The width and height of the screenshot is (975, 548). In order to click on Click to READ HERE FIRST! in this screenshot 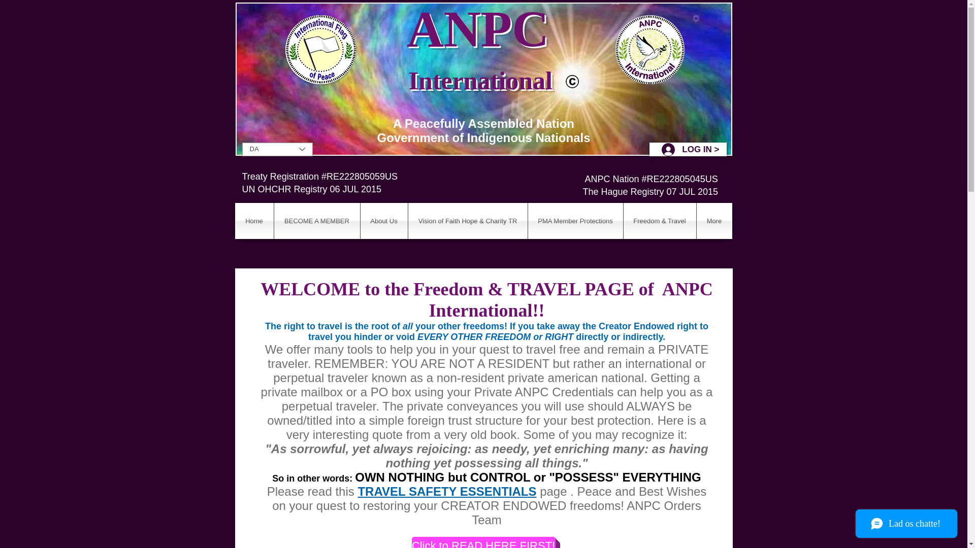, I will do `click(483, 542)`.